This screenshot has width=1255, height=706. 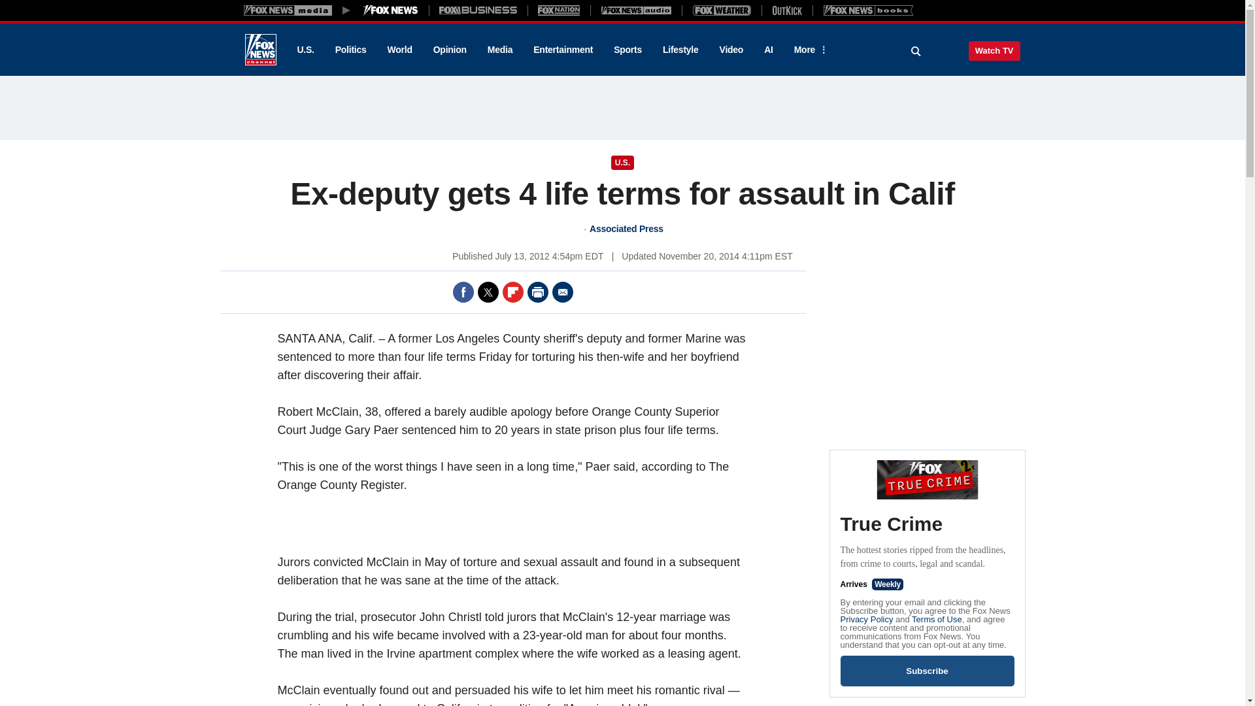 What do you see at coordinates (731, 50) in the screenshot?
I see `Video` at bounding box center [731, 50].